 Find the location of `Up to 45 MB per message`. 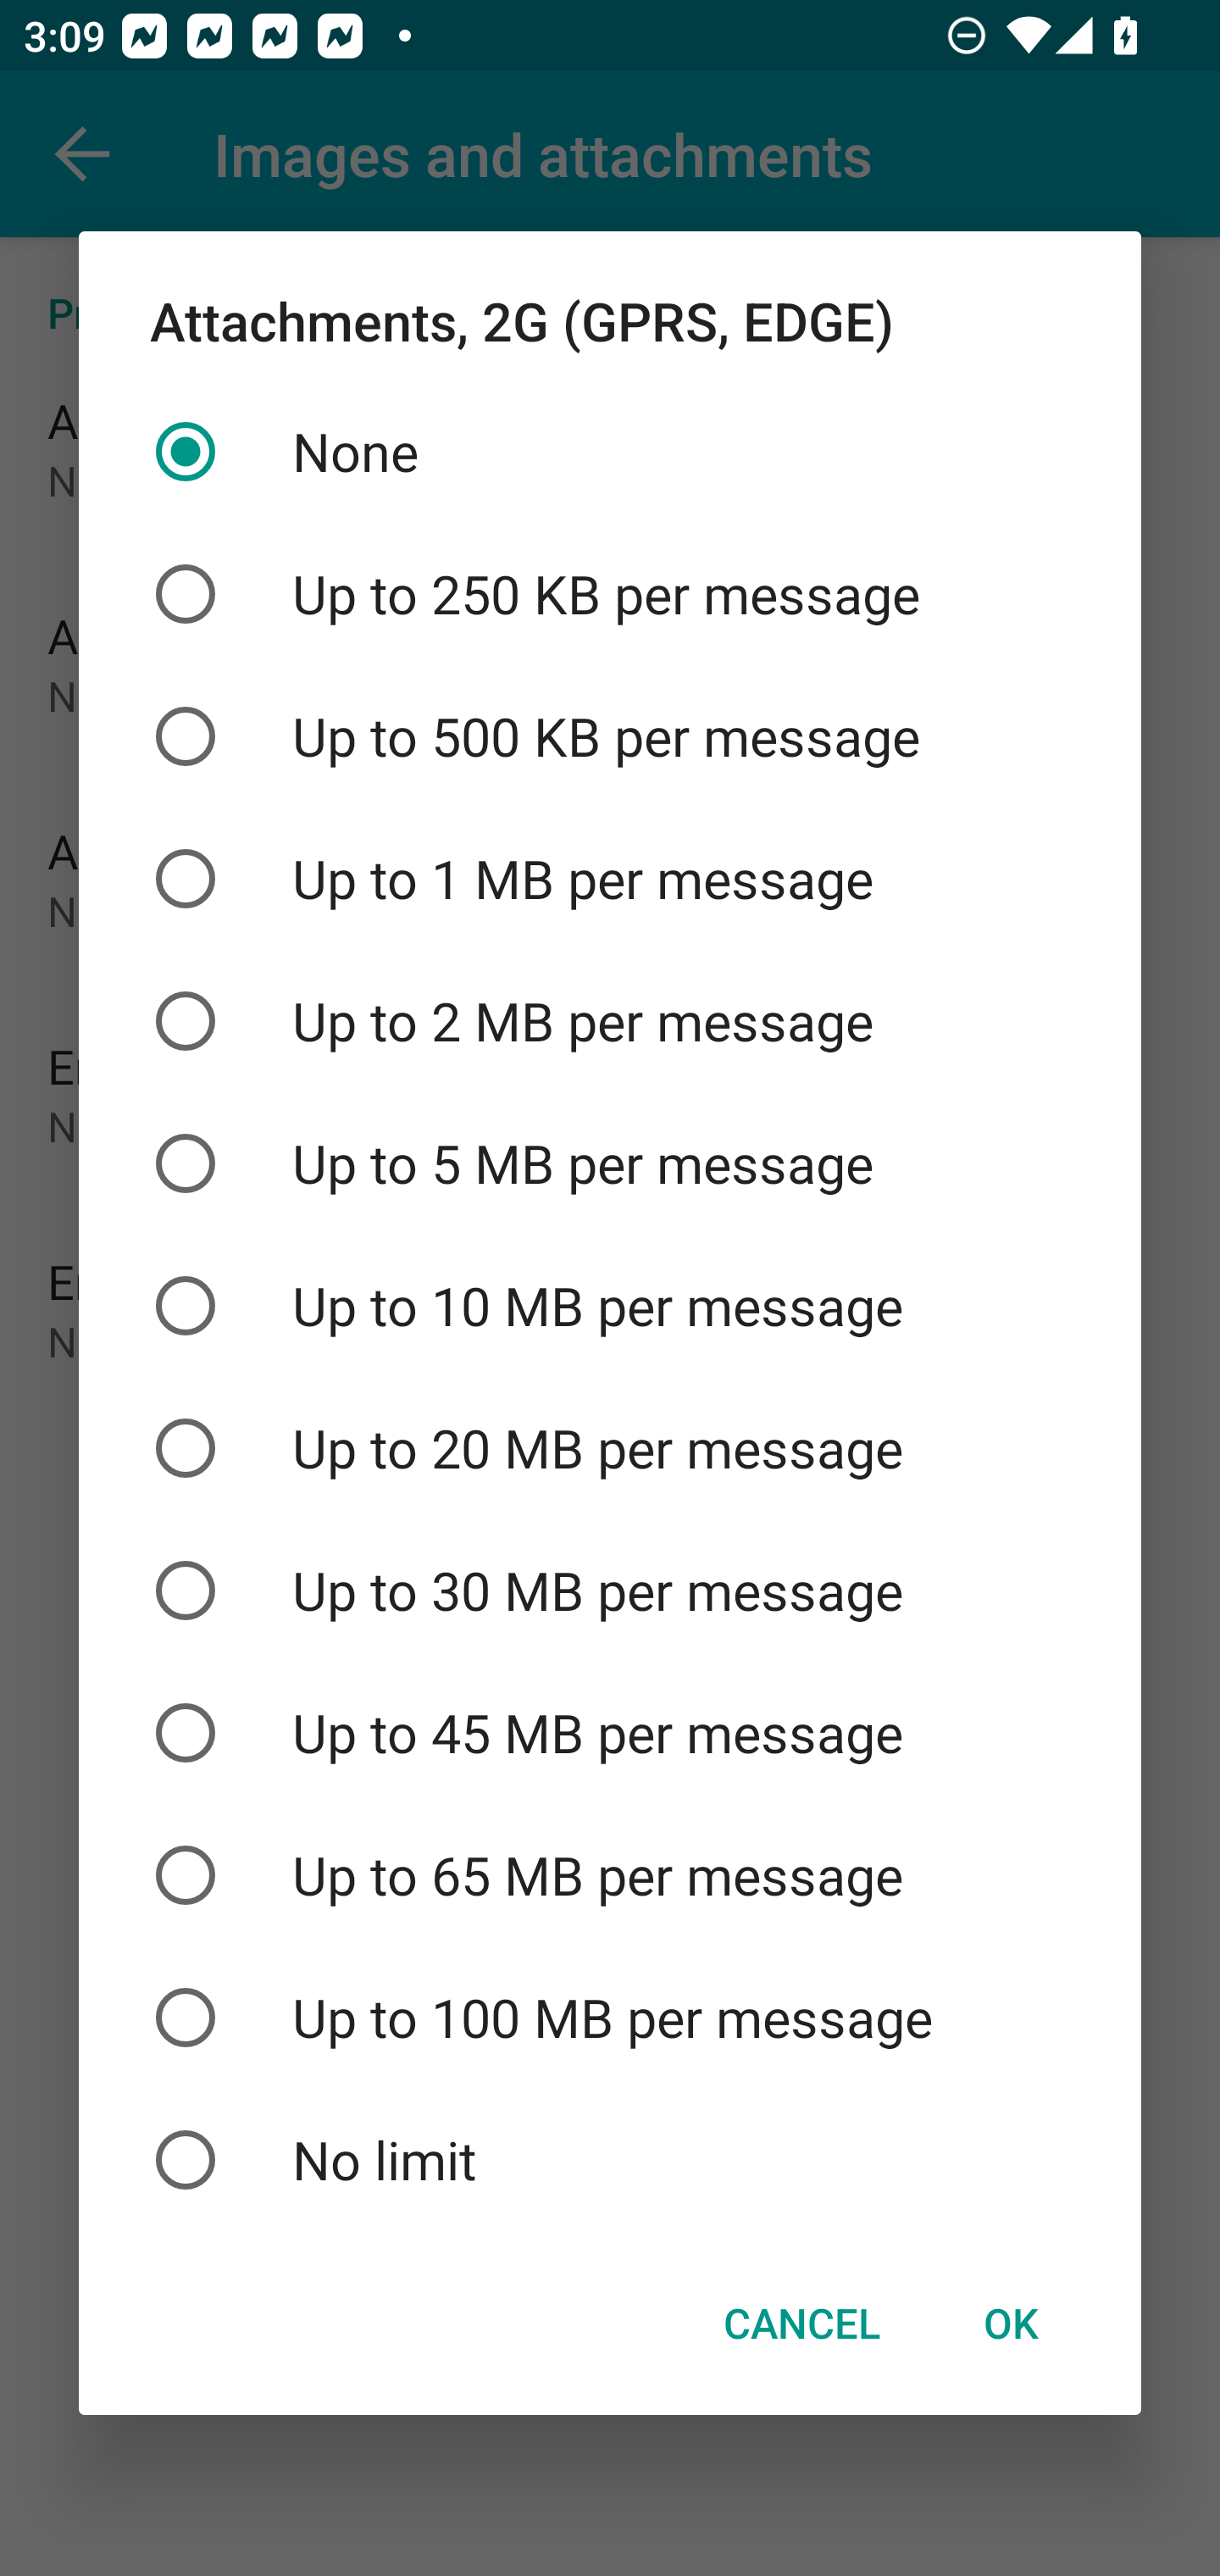

Up to 45 MB per message is located at coordinates (610, 1732).